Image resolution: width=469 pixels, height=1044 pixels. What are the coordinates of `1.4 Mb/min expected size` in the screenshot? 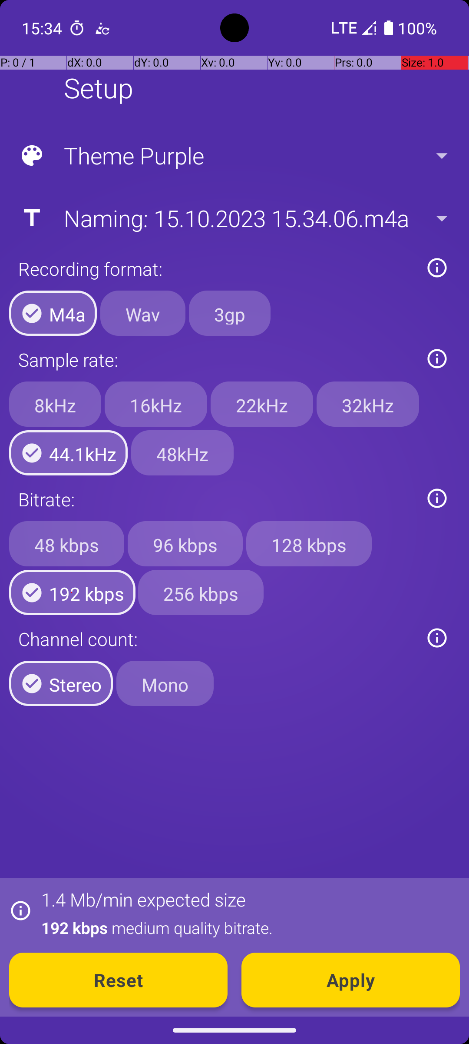 It's located at (143, 900).